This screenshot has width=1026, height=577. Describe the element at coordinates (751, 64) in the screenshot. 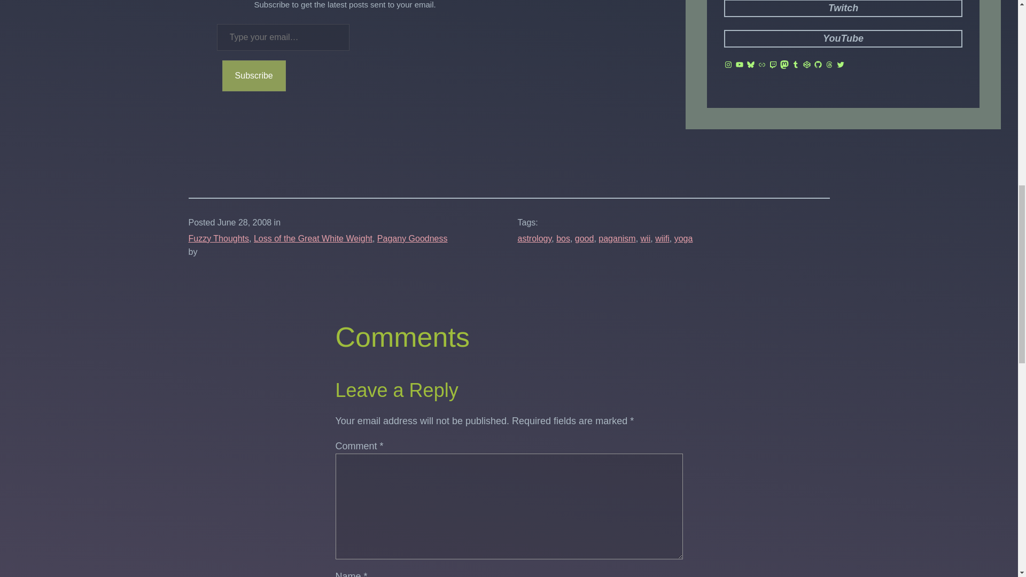

I see `Bluesky` at that location.